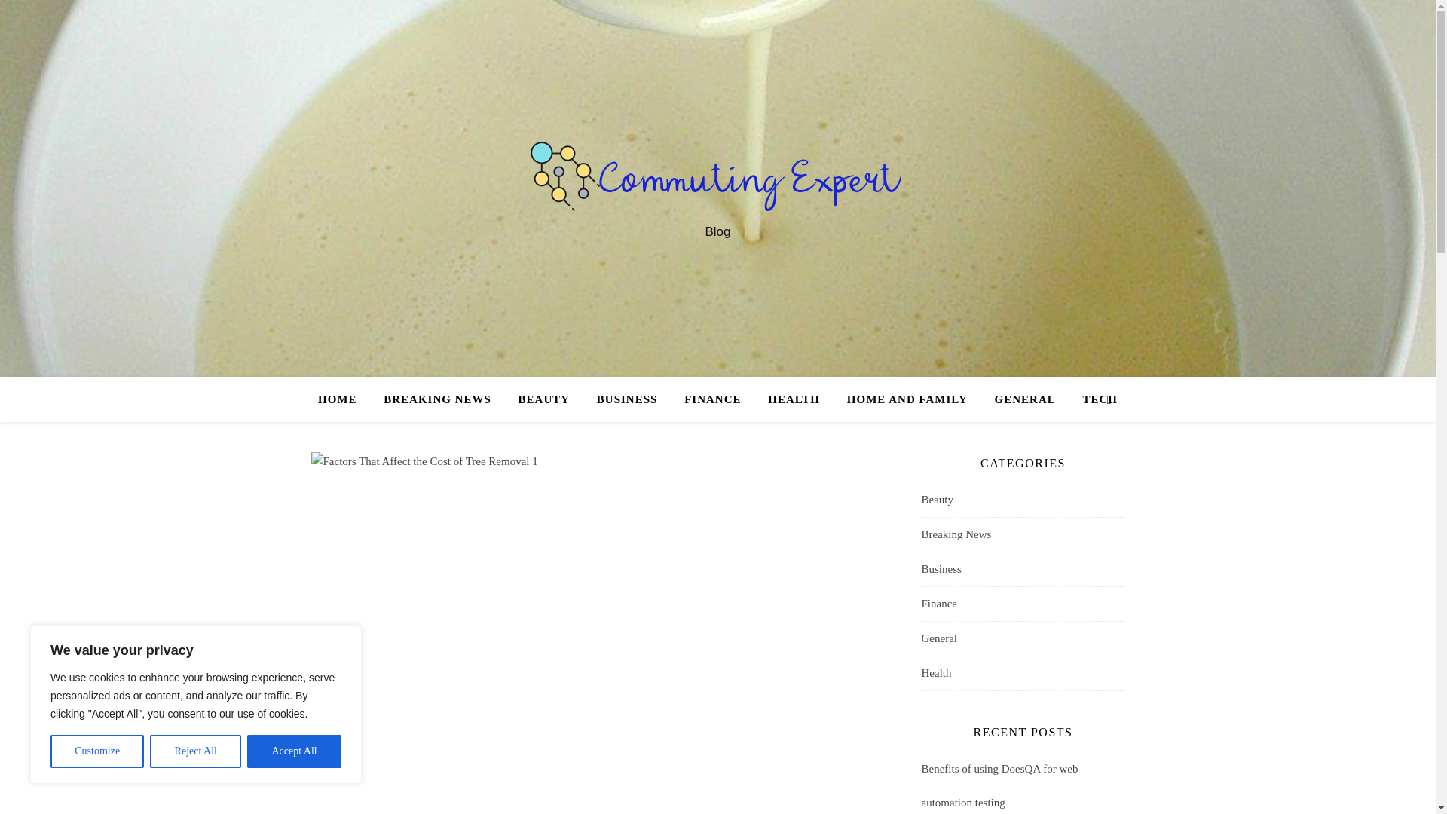  What do you see at coordinates (544, 399) in the screenshot?
I see `BEAUTY` at bounding box center [544, 399].